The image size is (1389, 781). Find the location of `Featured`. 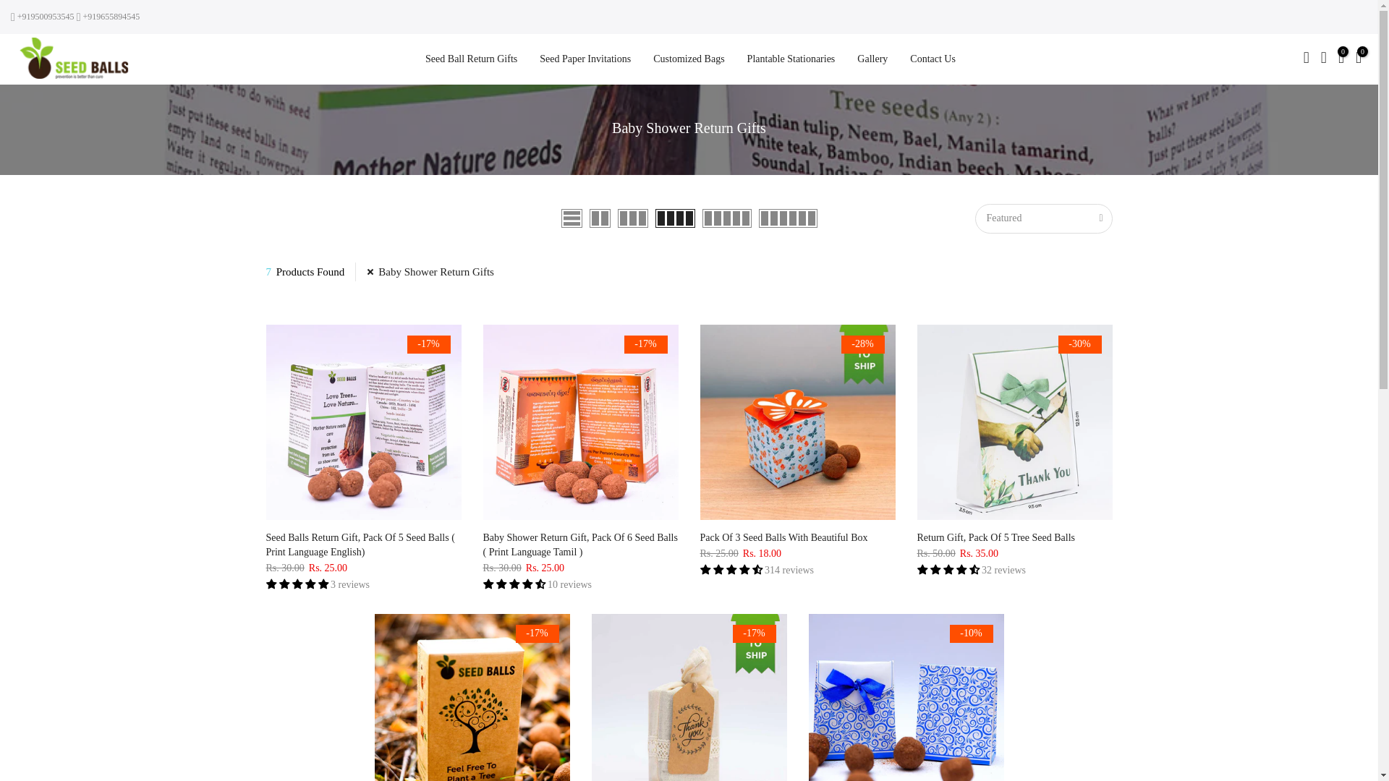

Featured is located at coordinates (1043, 218).